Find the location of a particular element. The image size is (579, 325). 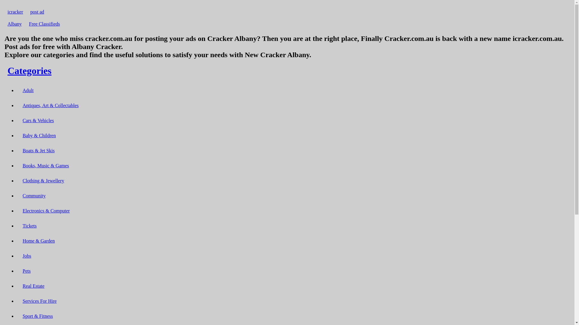

Electronics & Computer is located at coordinates (46, 211).